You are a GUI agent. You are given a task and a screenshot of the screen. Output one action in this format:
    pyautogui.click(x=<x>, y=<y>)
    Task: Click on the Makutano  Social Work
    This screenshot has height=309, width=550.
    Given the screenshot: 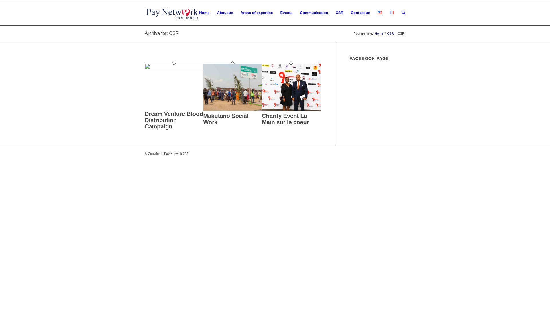 What is the action you would take?
    pyautogui.click(x=233, y=109)
    